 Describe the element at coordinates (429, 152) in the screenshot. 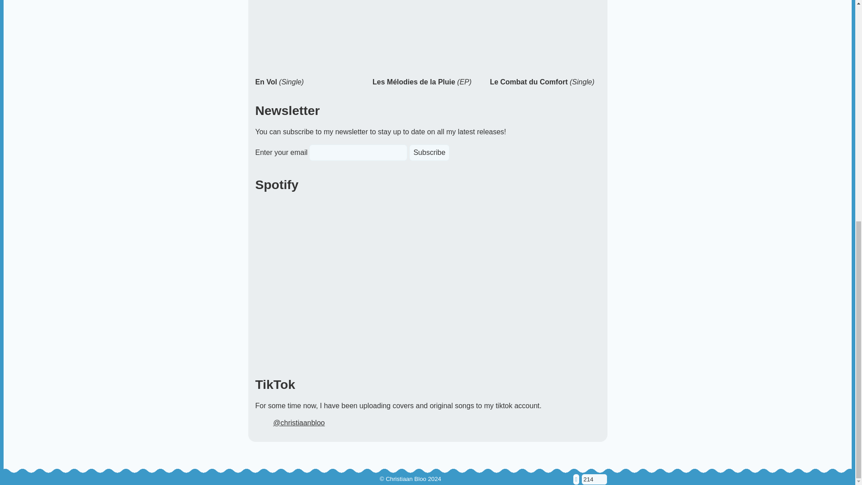

I see `Subscribe` at that location.